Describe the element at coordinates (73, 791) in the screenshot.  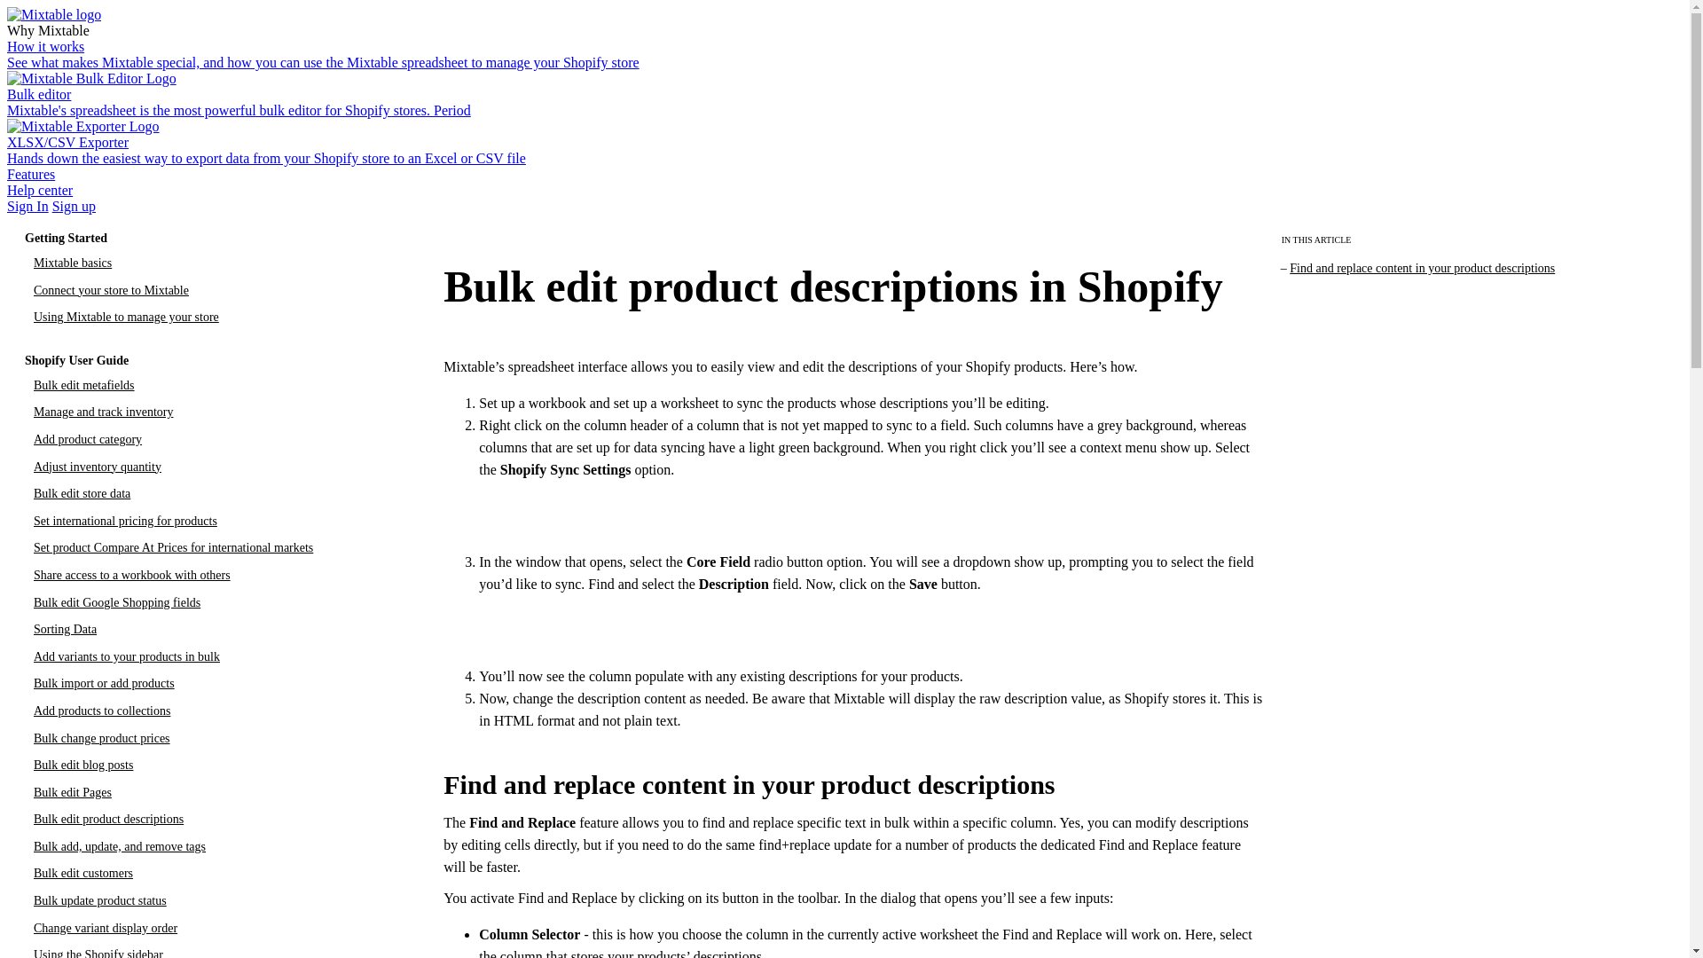
I see `Bulk edit Pages` at that location.